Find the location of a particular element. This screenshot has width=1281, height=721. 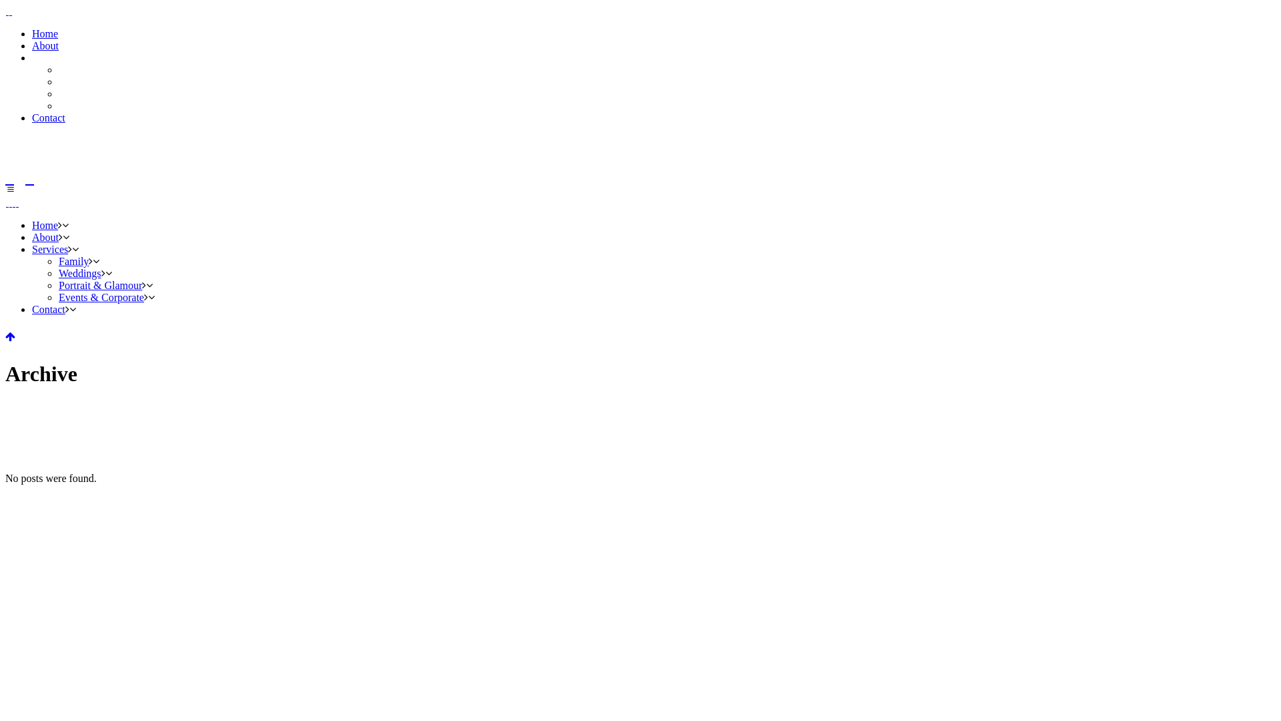

Portrait & Glamour is located at coordinates (100, 286).